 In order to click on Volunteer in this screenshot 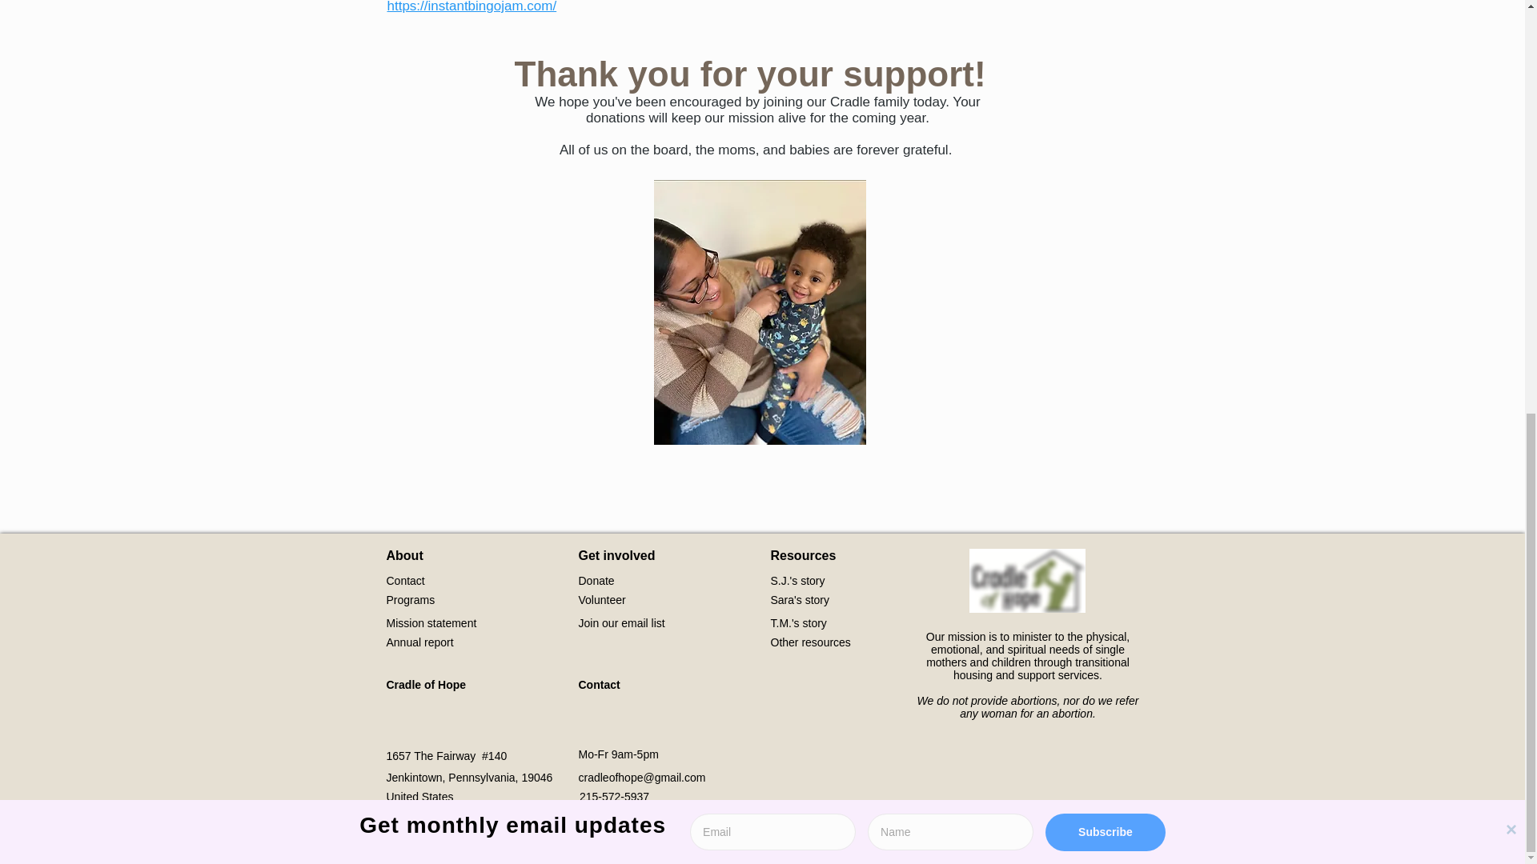, I will do `click(601, 600)`.